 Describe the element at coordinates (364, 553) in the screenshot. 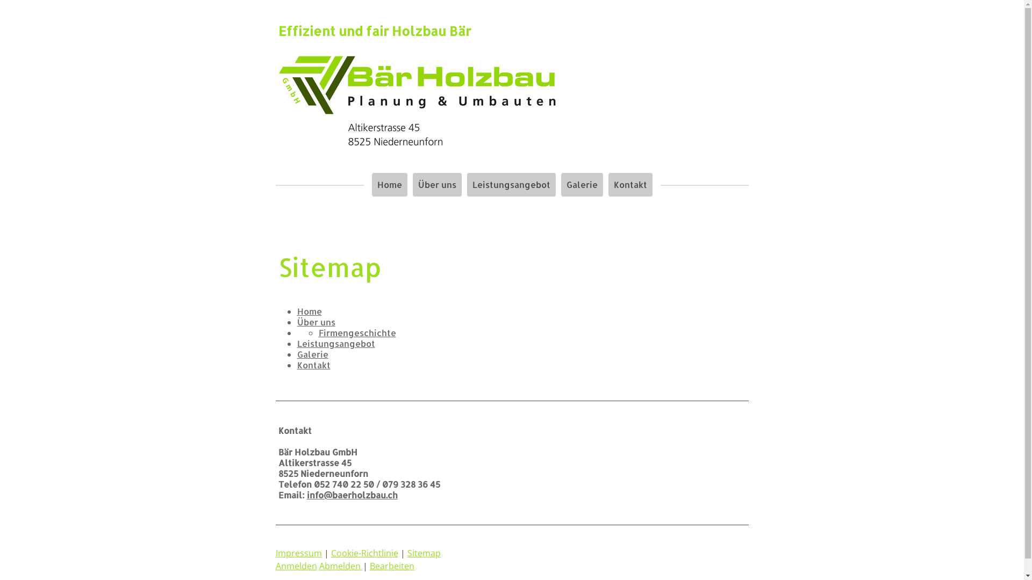

I see `Cookie-Richtlinie` at that location.